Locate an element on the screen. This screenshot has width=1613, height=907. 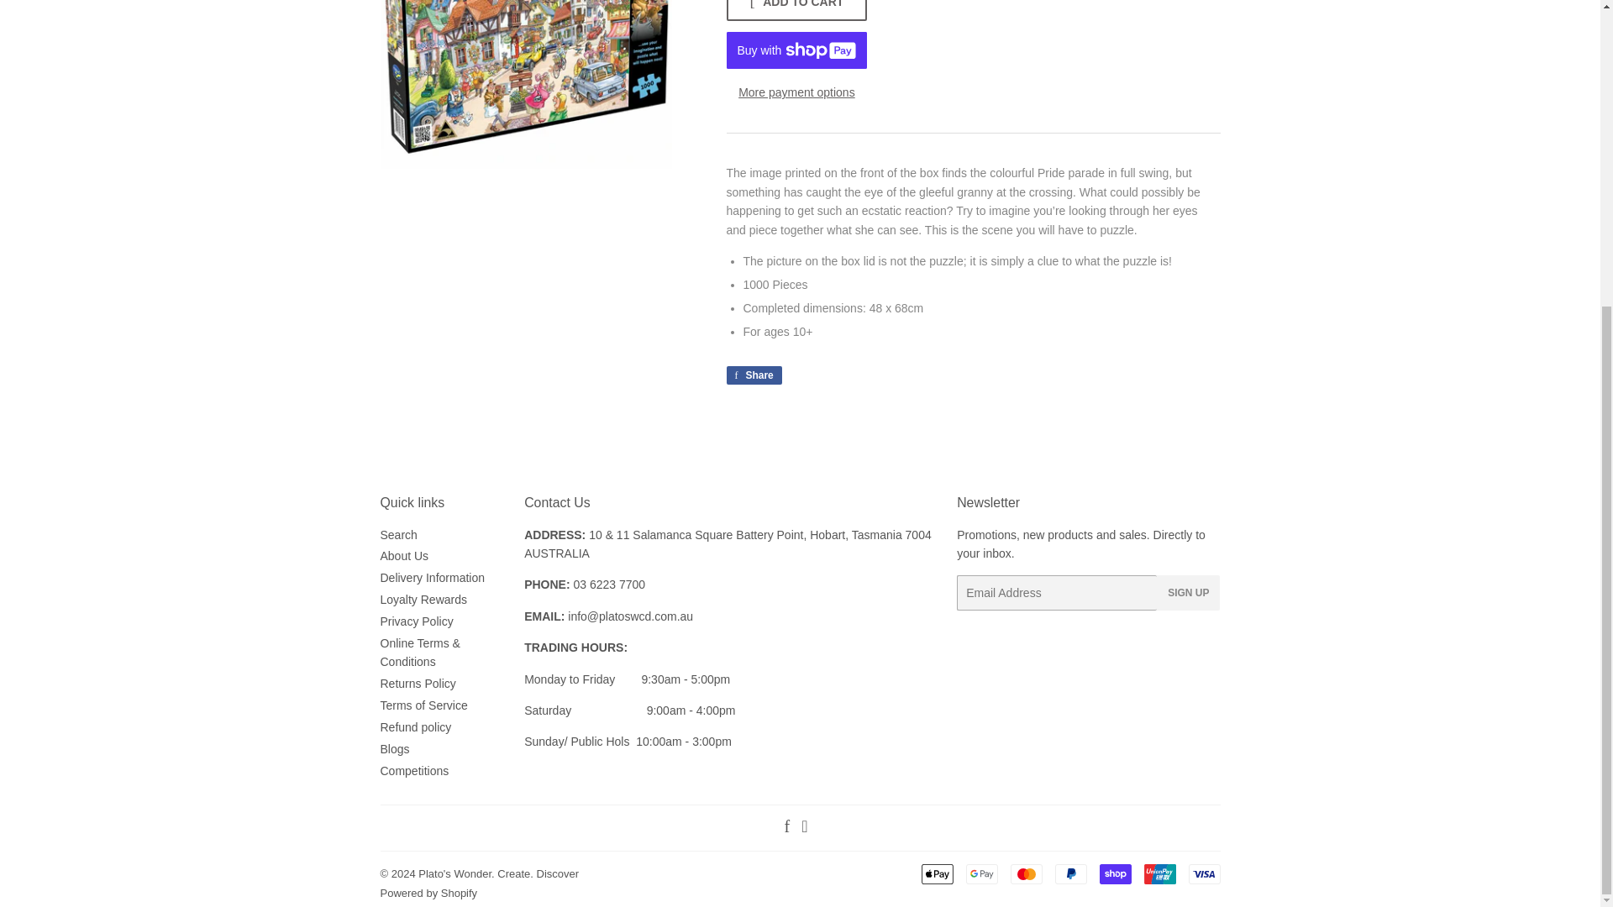
Apple Pay is located at coordinates (937, 874).